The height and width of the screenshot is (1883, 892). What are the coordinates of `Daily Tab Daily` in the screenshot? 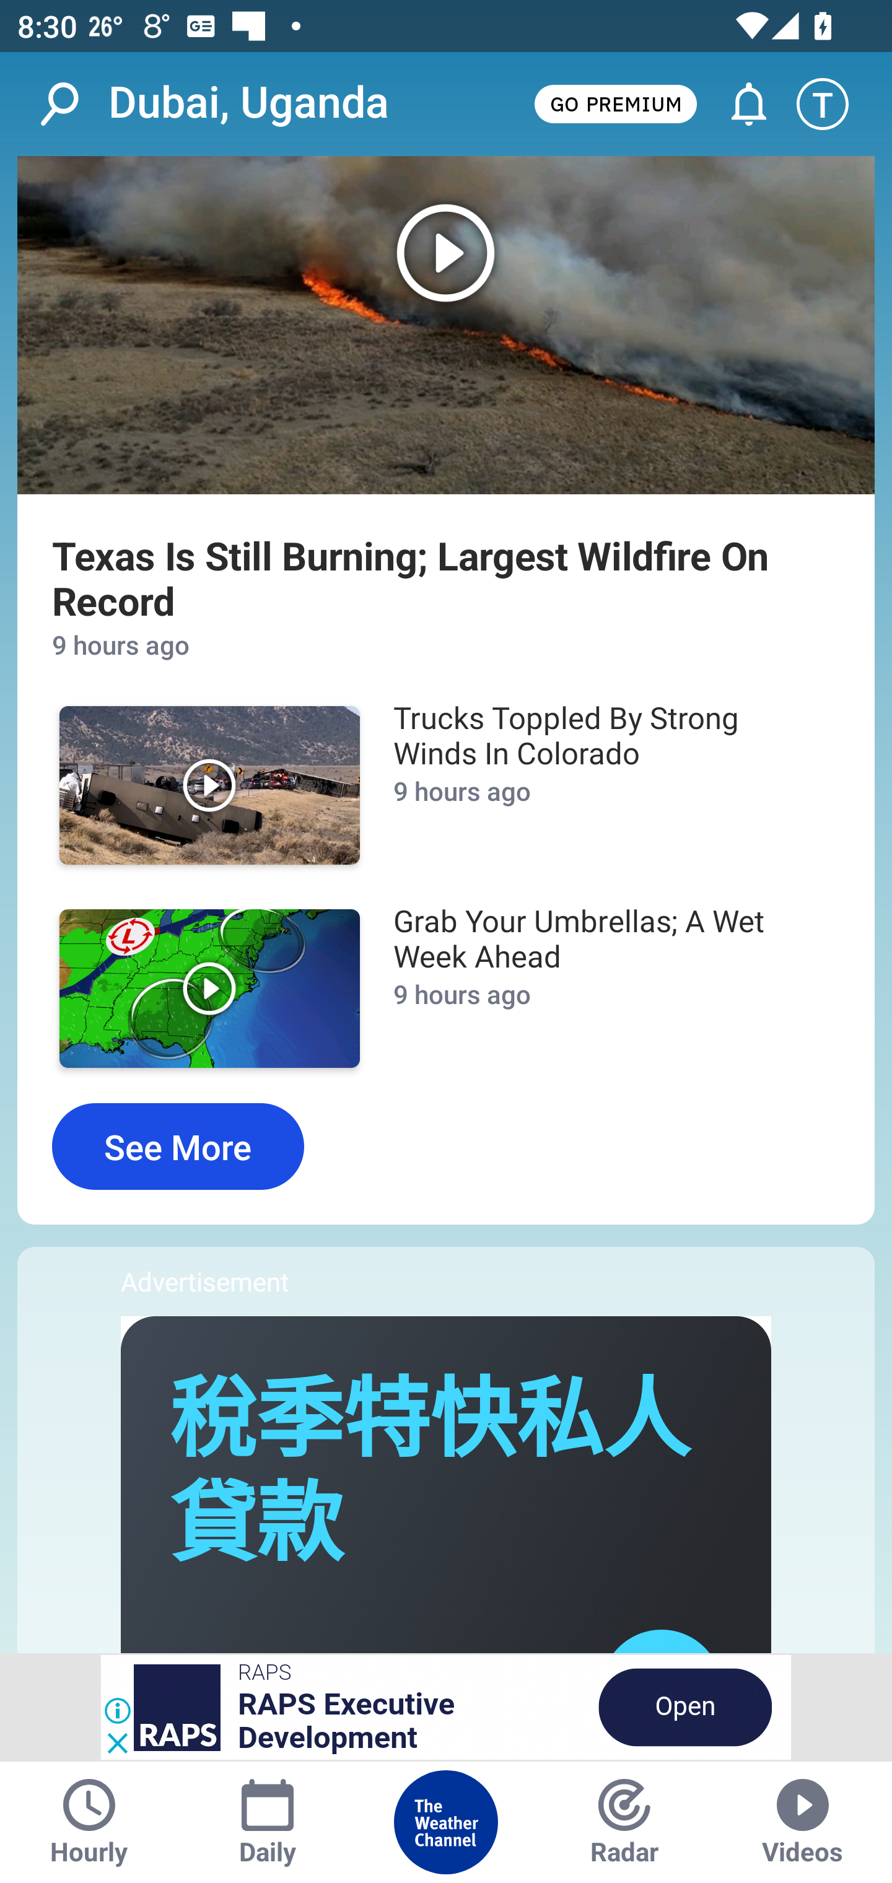 It's located at (268, 1822).